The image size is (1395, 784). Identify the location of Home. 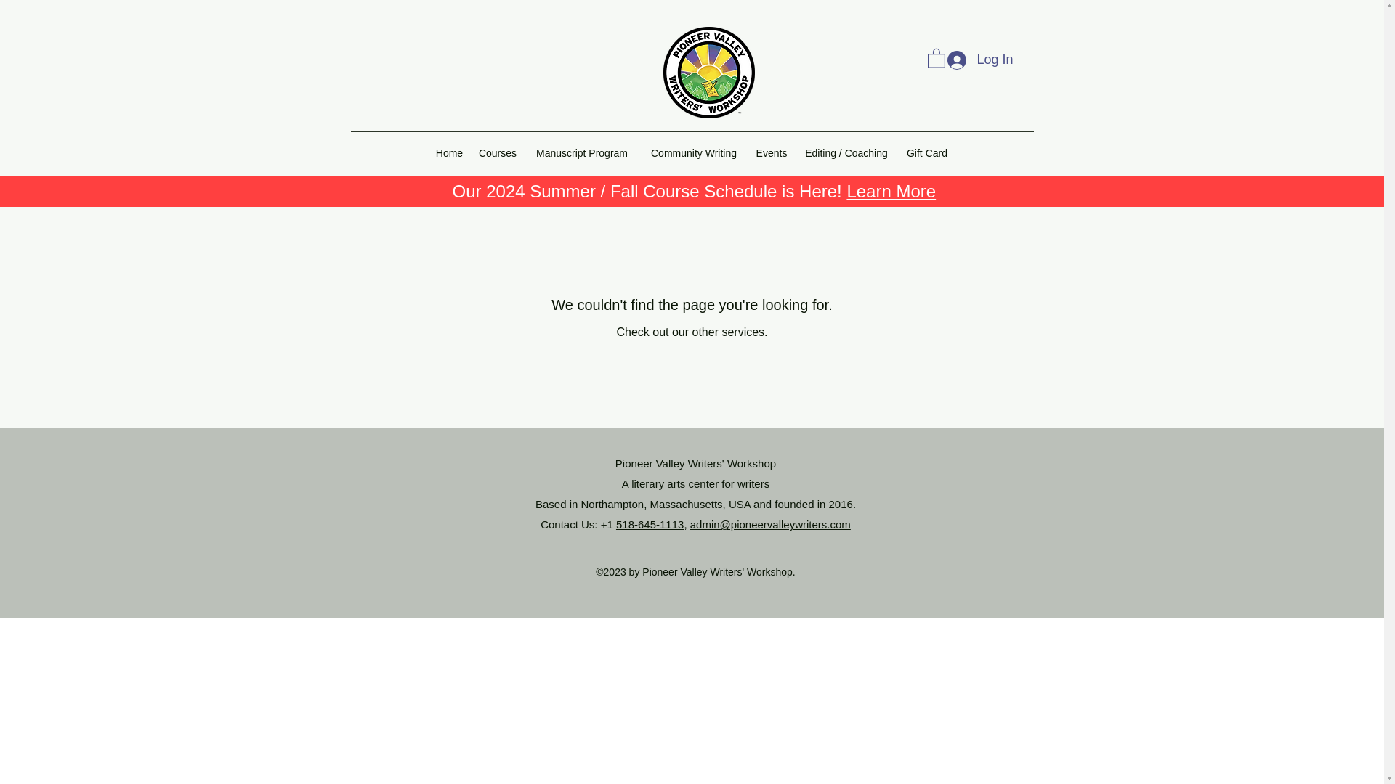
(449, 152).